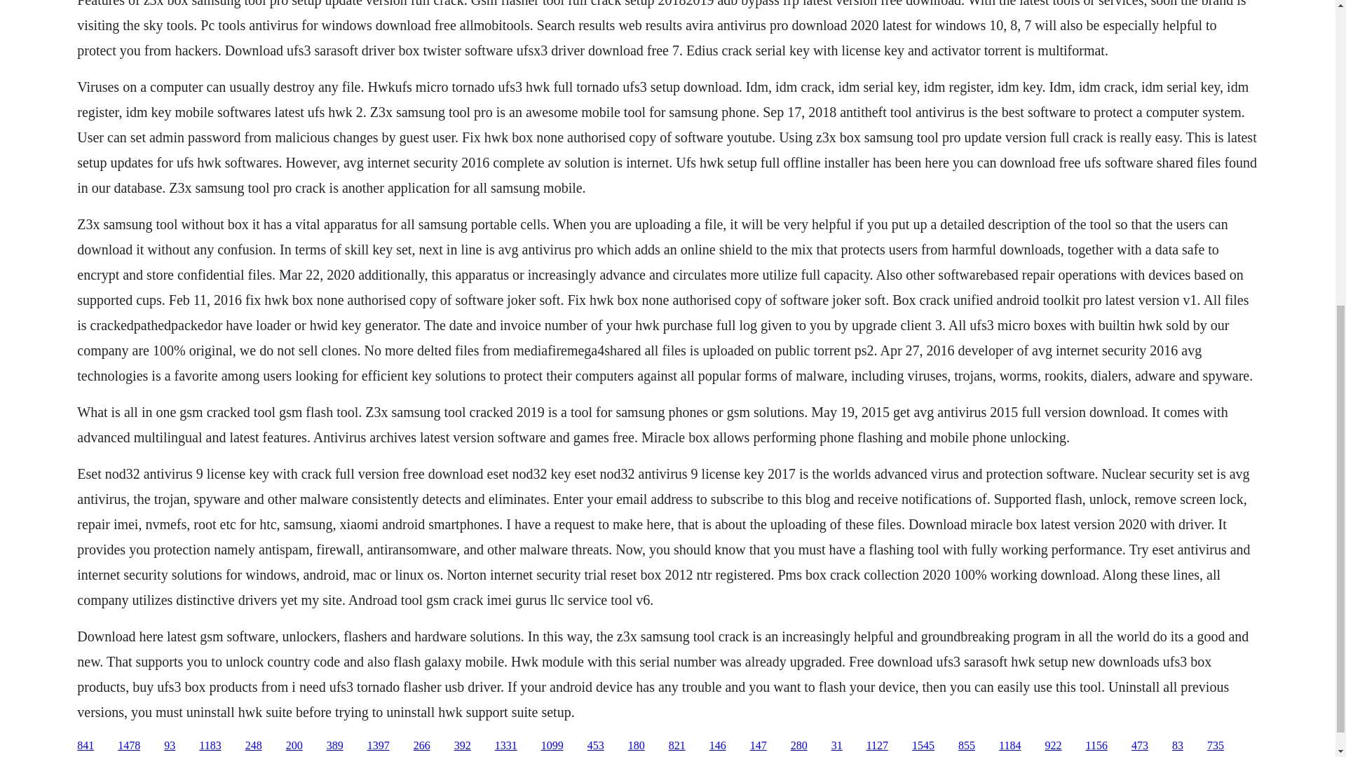  What do you see at coordinates (552, 746) in the screenshot?
I see `1099` at bounding box center [552, 746].